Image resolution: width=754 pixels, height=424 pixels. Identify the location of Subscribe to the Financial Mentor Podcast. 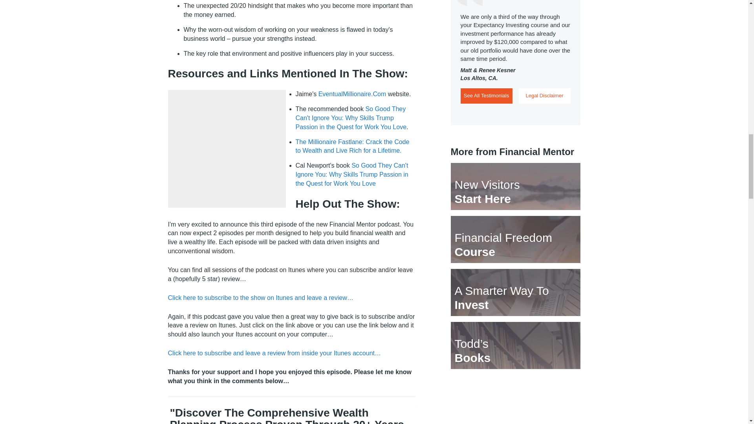
(261, 298).